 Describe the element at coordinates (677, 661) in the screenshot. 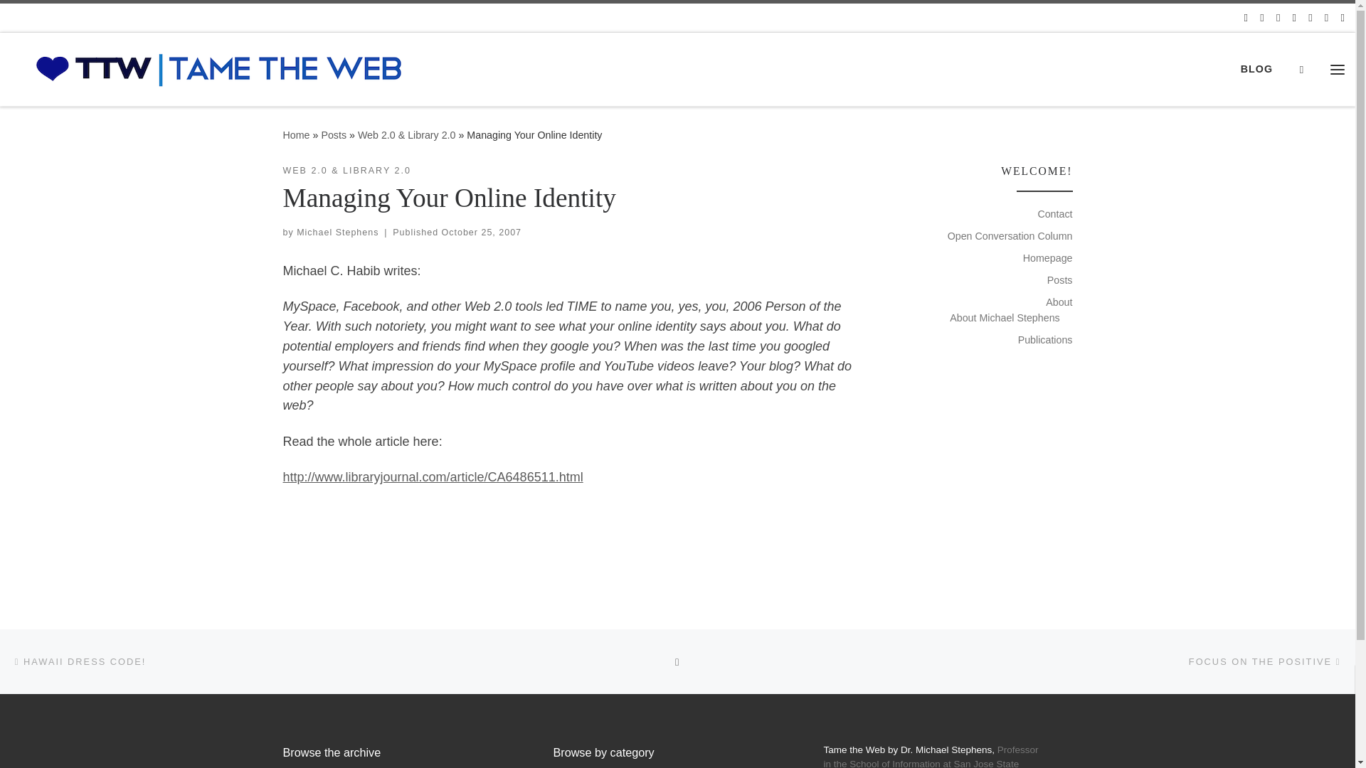

I see `Back to post list` at that location.